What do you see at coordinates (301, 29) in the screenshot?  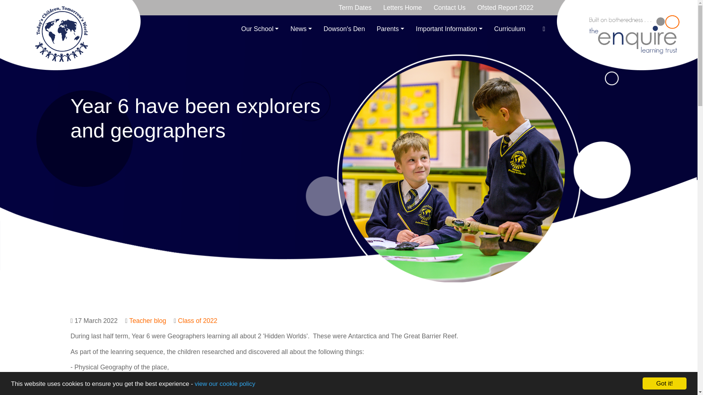 I see `News` at bounding box center [301, 29].